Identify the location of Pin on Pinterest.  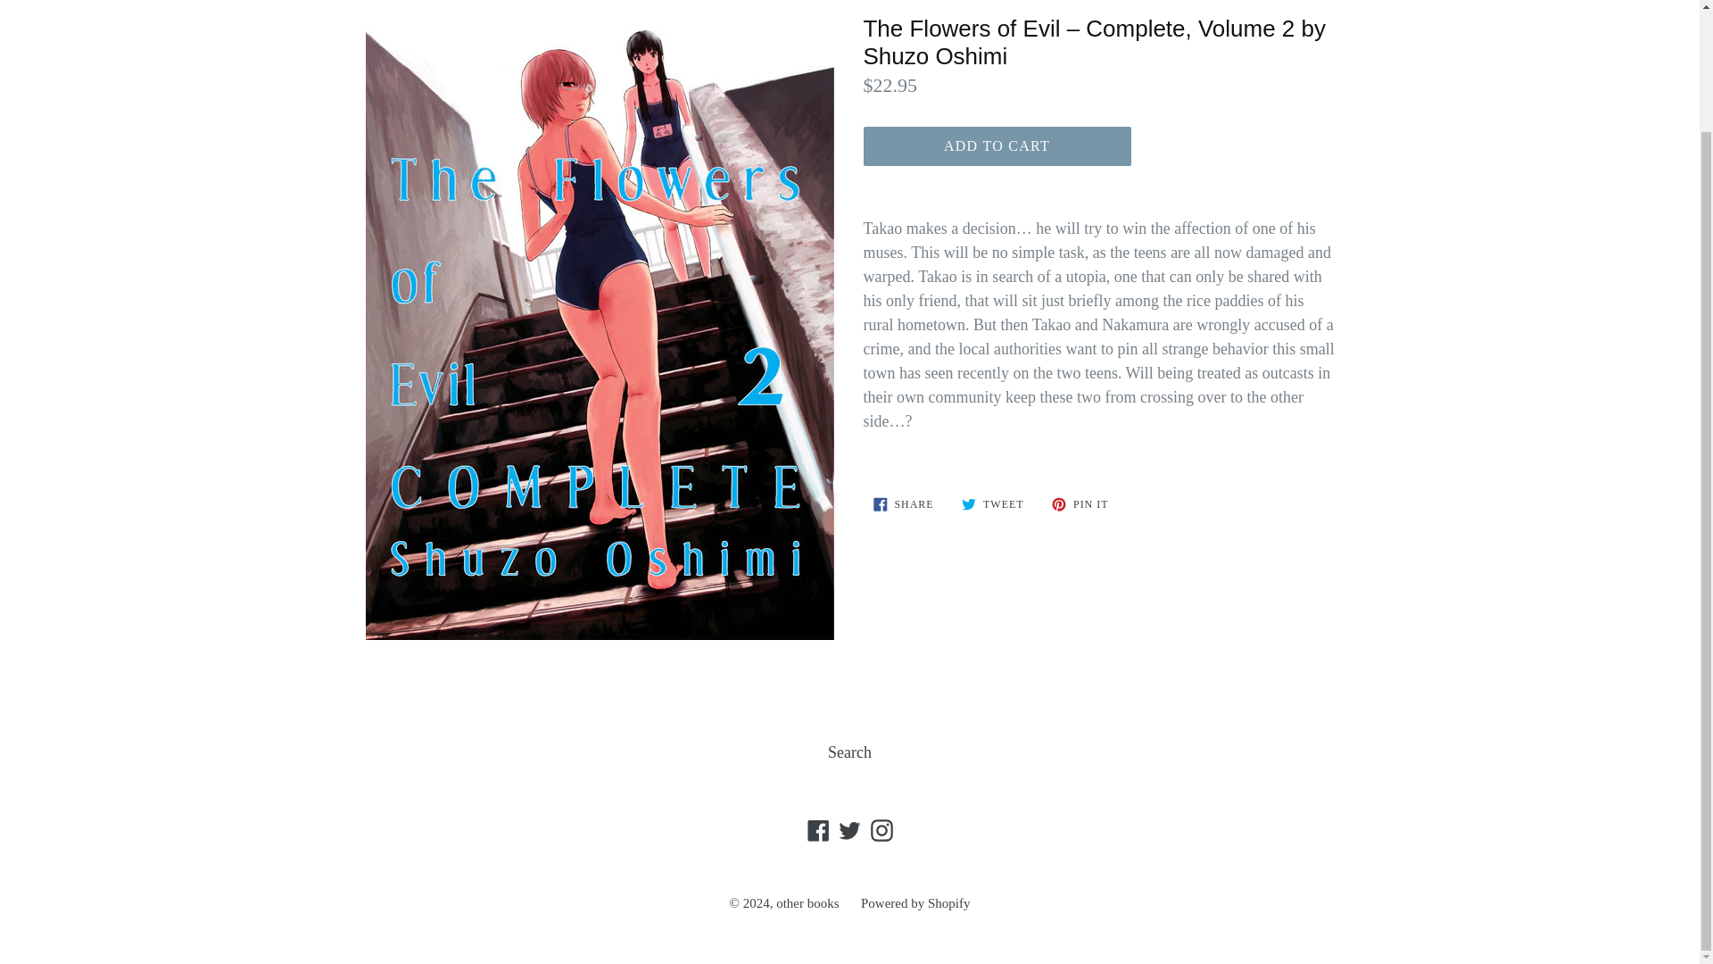
(1080, 503).